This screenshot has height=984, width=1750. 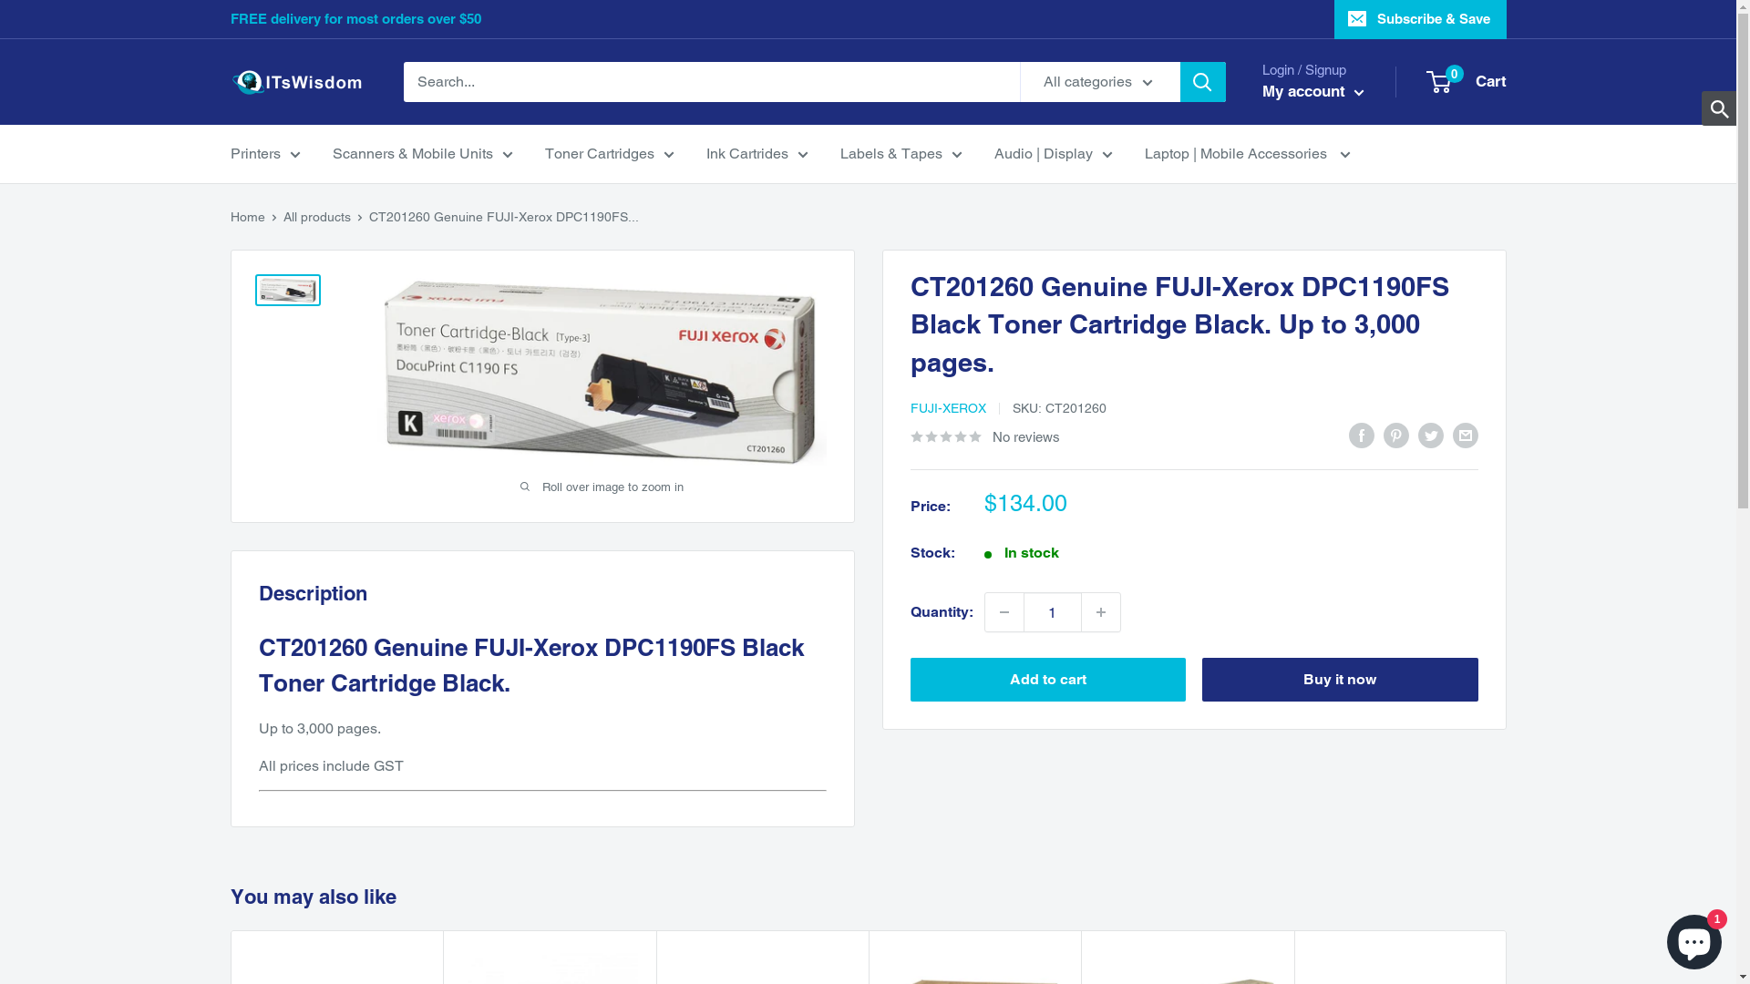 What do you see at coordinates (264, 154) in the screenshot?
I see `Printers` at bounding box center [264, 154].